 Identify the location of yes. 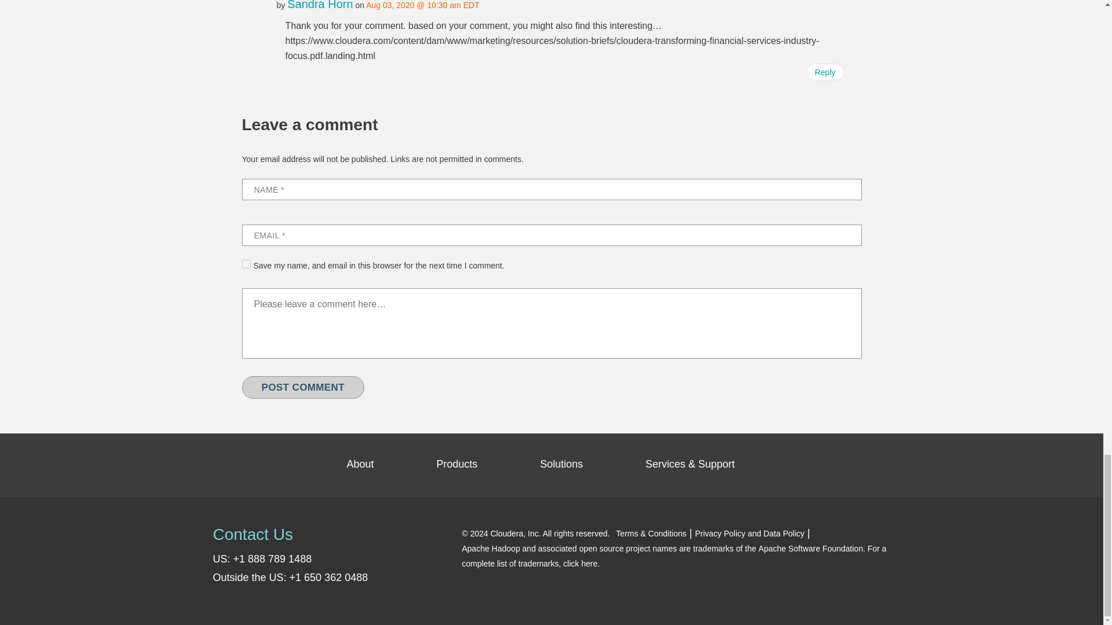
(247, 264).